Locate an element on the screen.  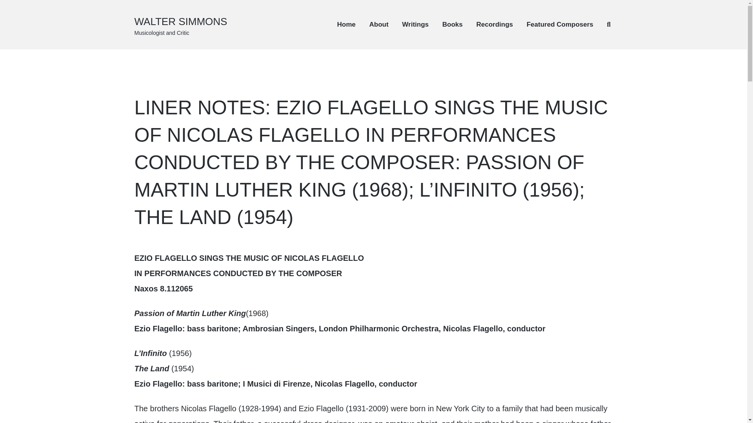
Recordings is located at coordinates (494, 24).